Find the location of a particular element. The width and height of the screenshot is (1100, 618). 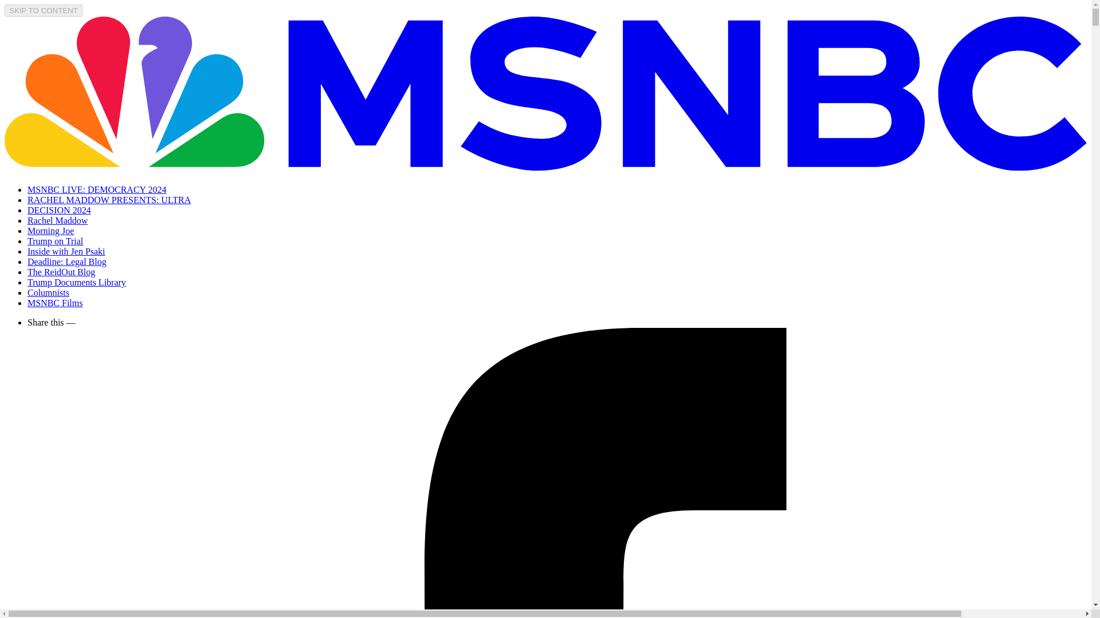

Rachel Maddow is located at coordinates (57, 220).